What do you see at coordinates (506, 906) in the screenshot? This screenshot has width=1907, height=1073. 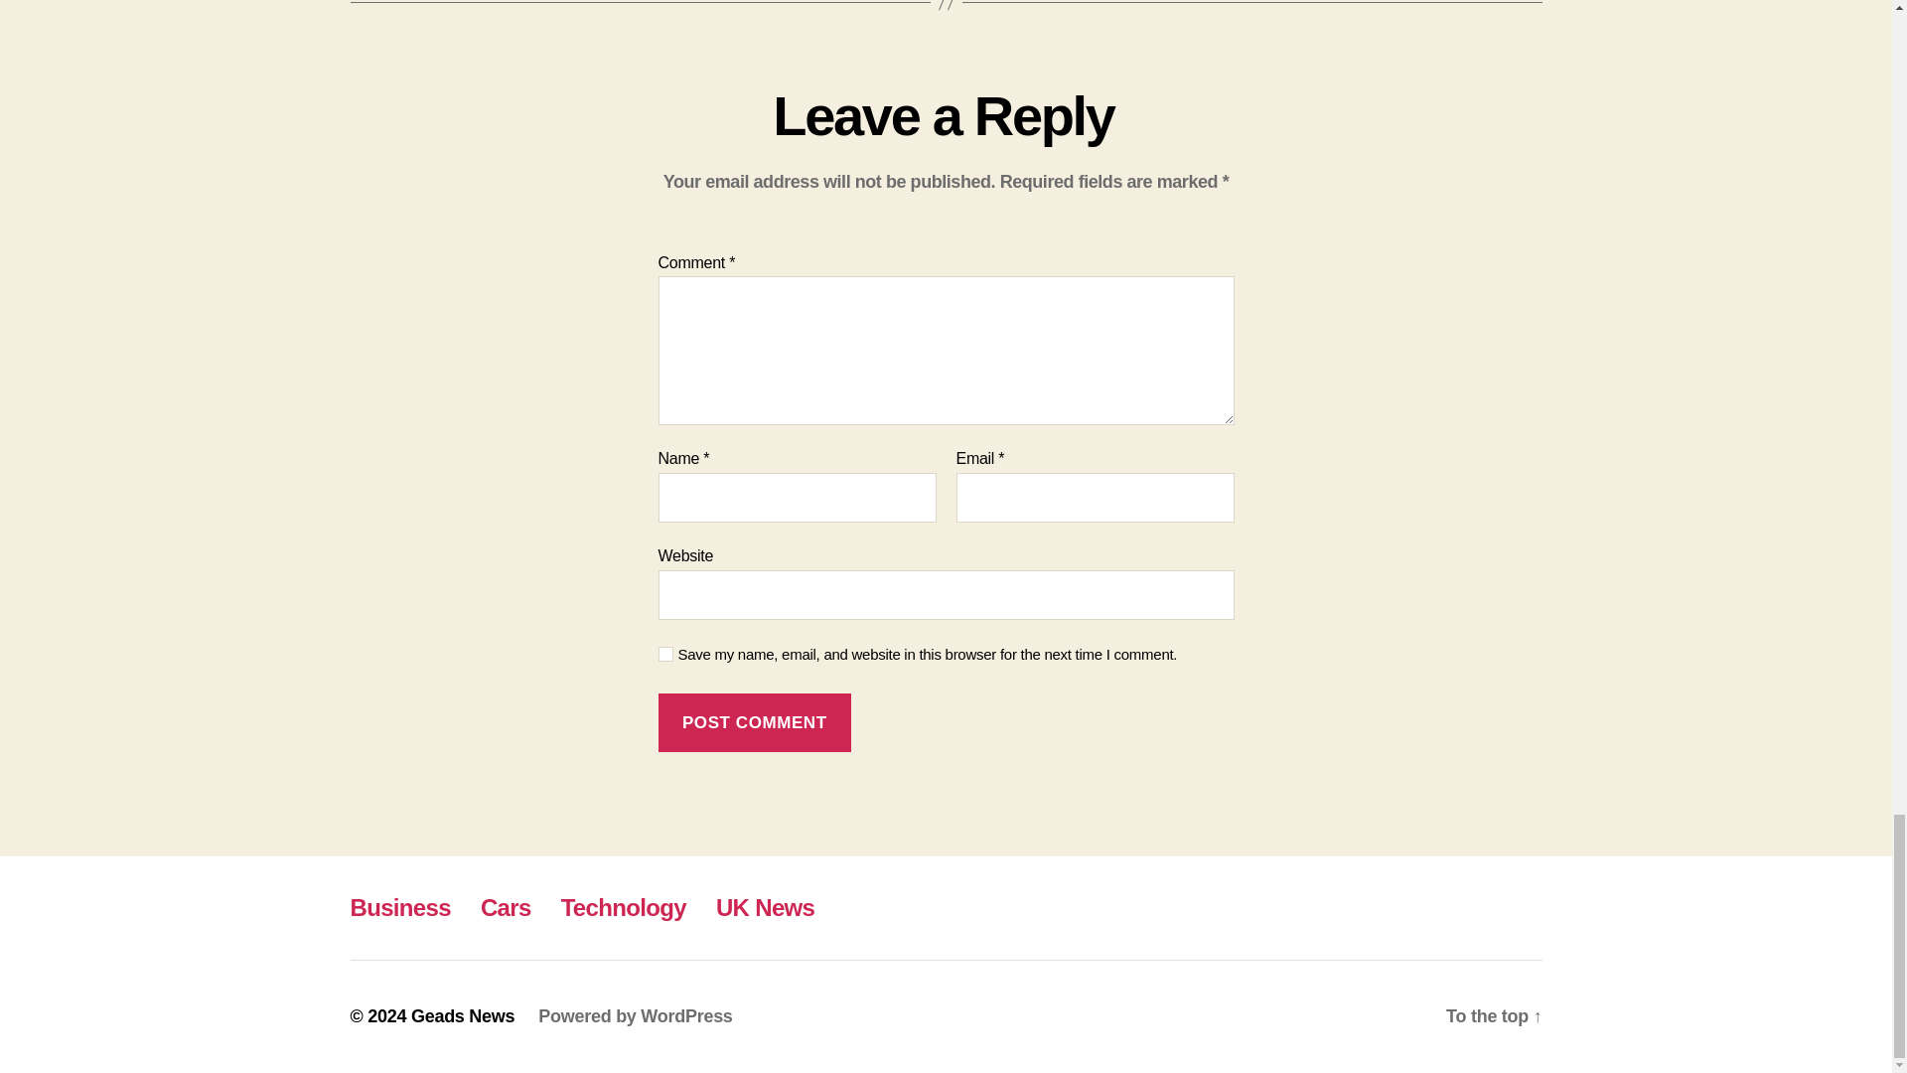 I see `Cars` at bounding box center [506, 906].